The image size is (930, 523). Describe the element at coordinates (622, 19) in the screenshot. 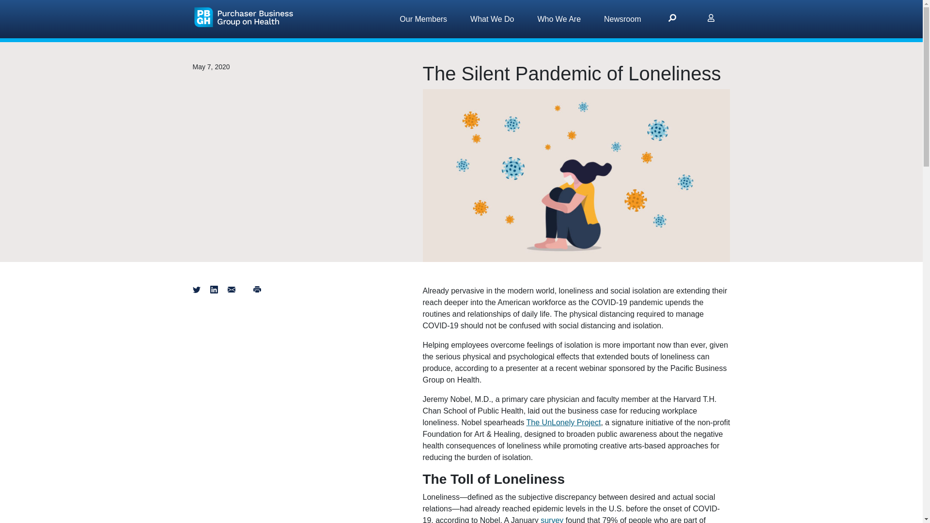

I see `Newsroom` at that location.